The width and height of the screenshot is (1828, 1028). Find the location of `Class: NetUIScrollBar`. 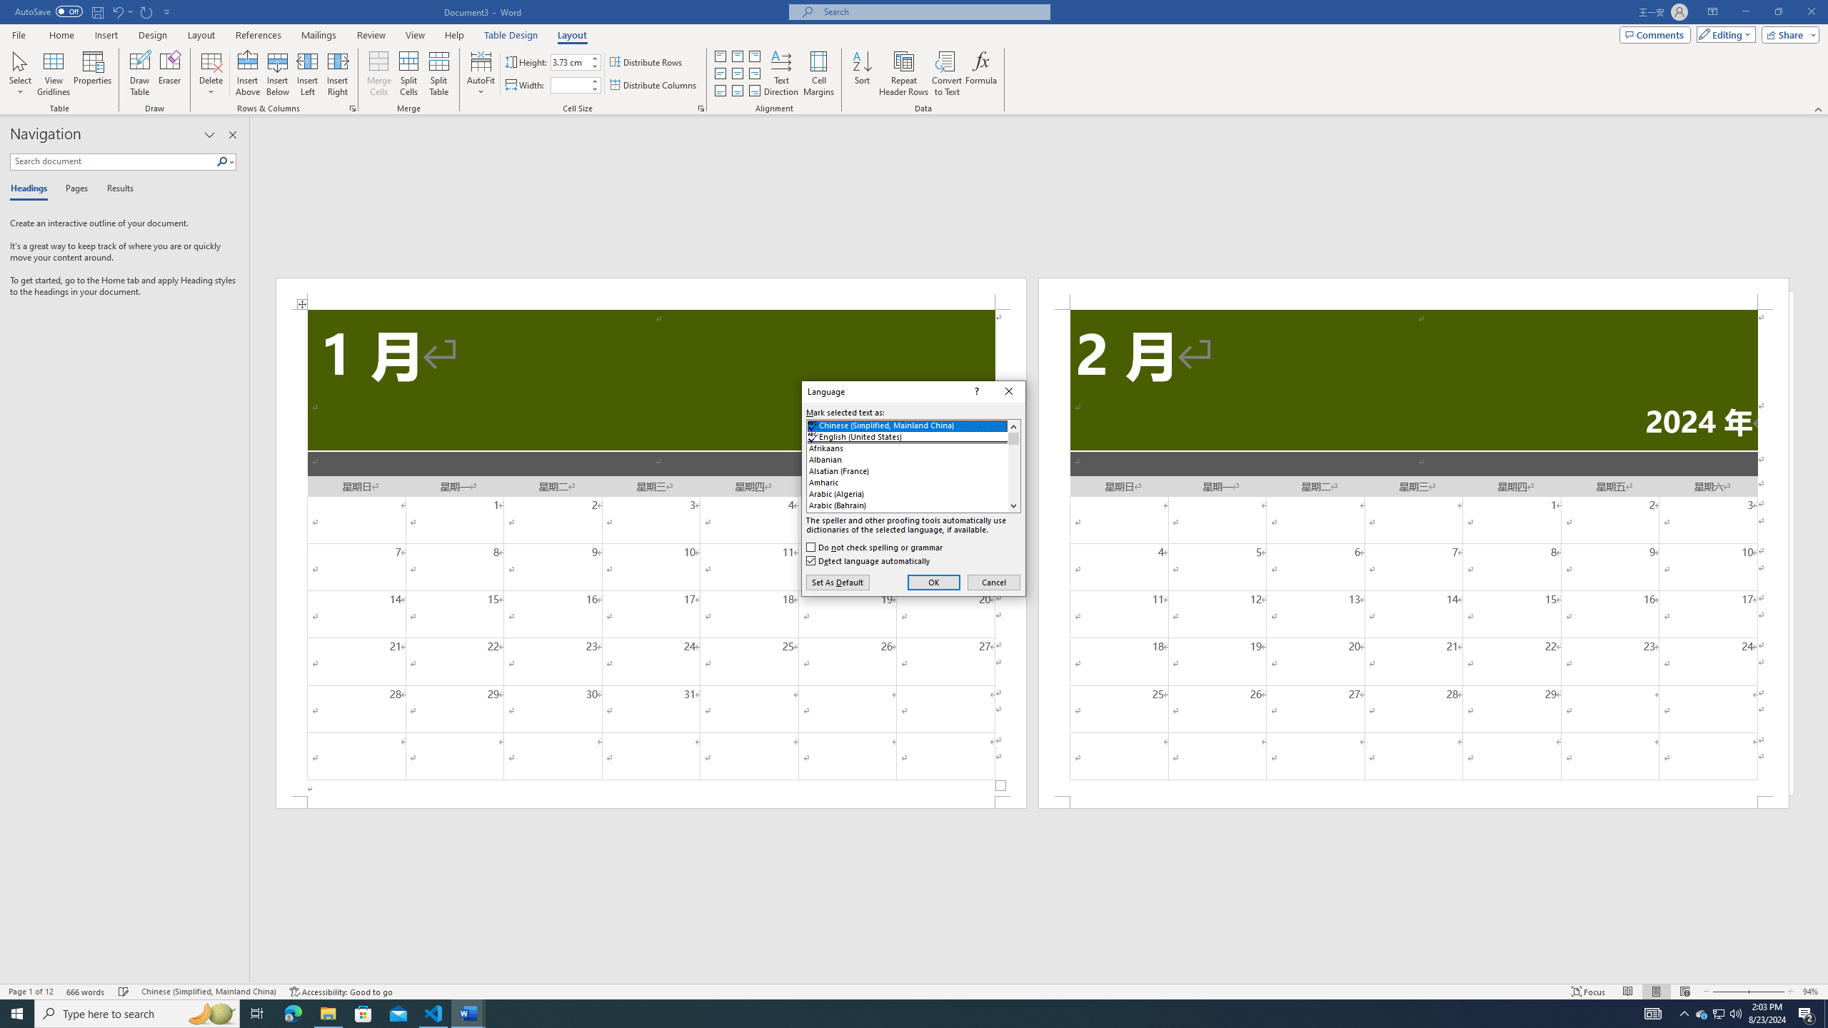

Class: NetUIScrollBar is located at coordinates (1039, 977).